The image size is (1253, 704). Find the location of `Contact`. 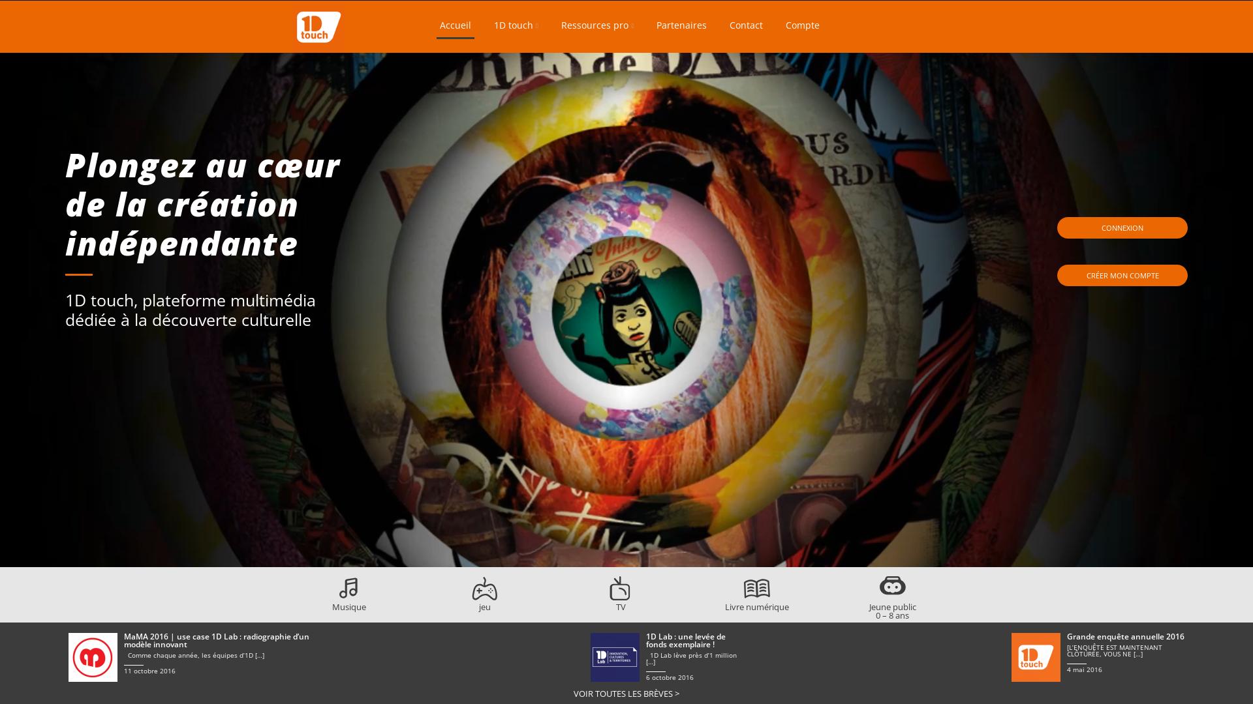

Contact is located at coordinates (747, 27).